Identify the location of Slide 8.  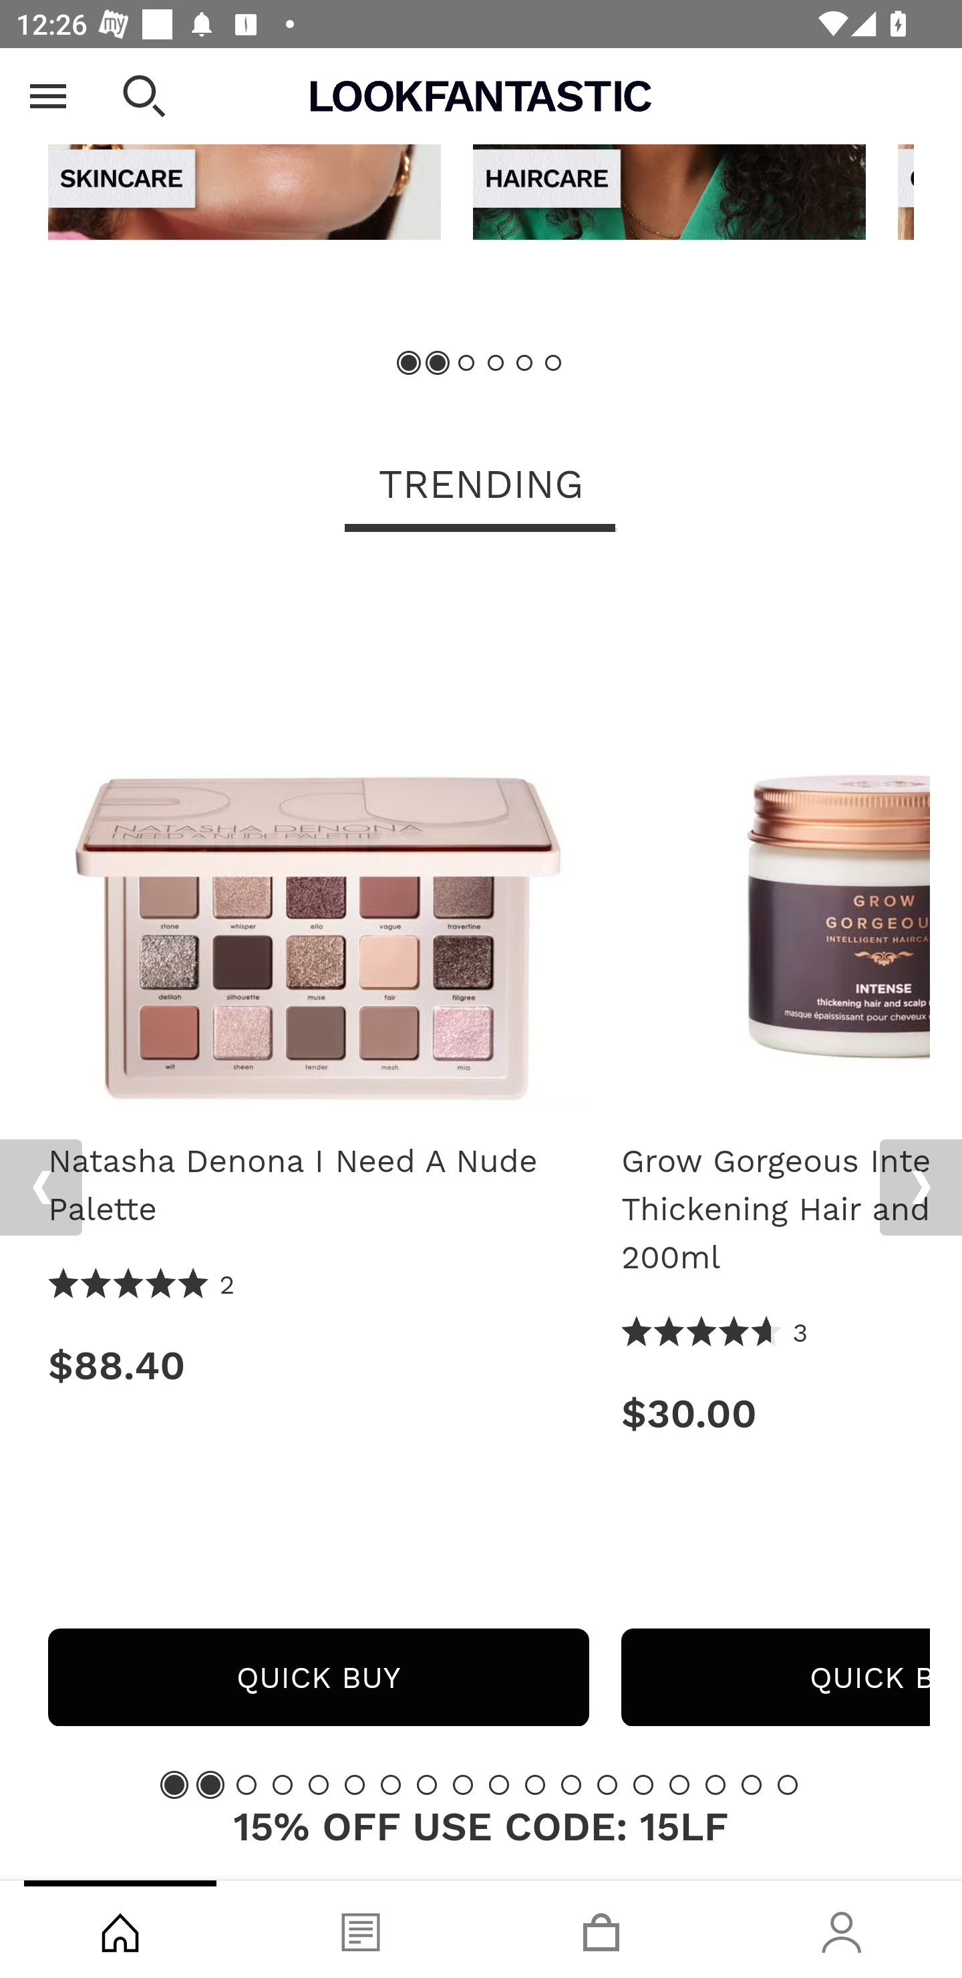
(426, 1785).